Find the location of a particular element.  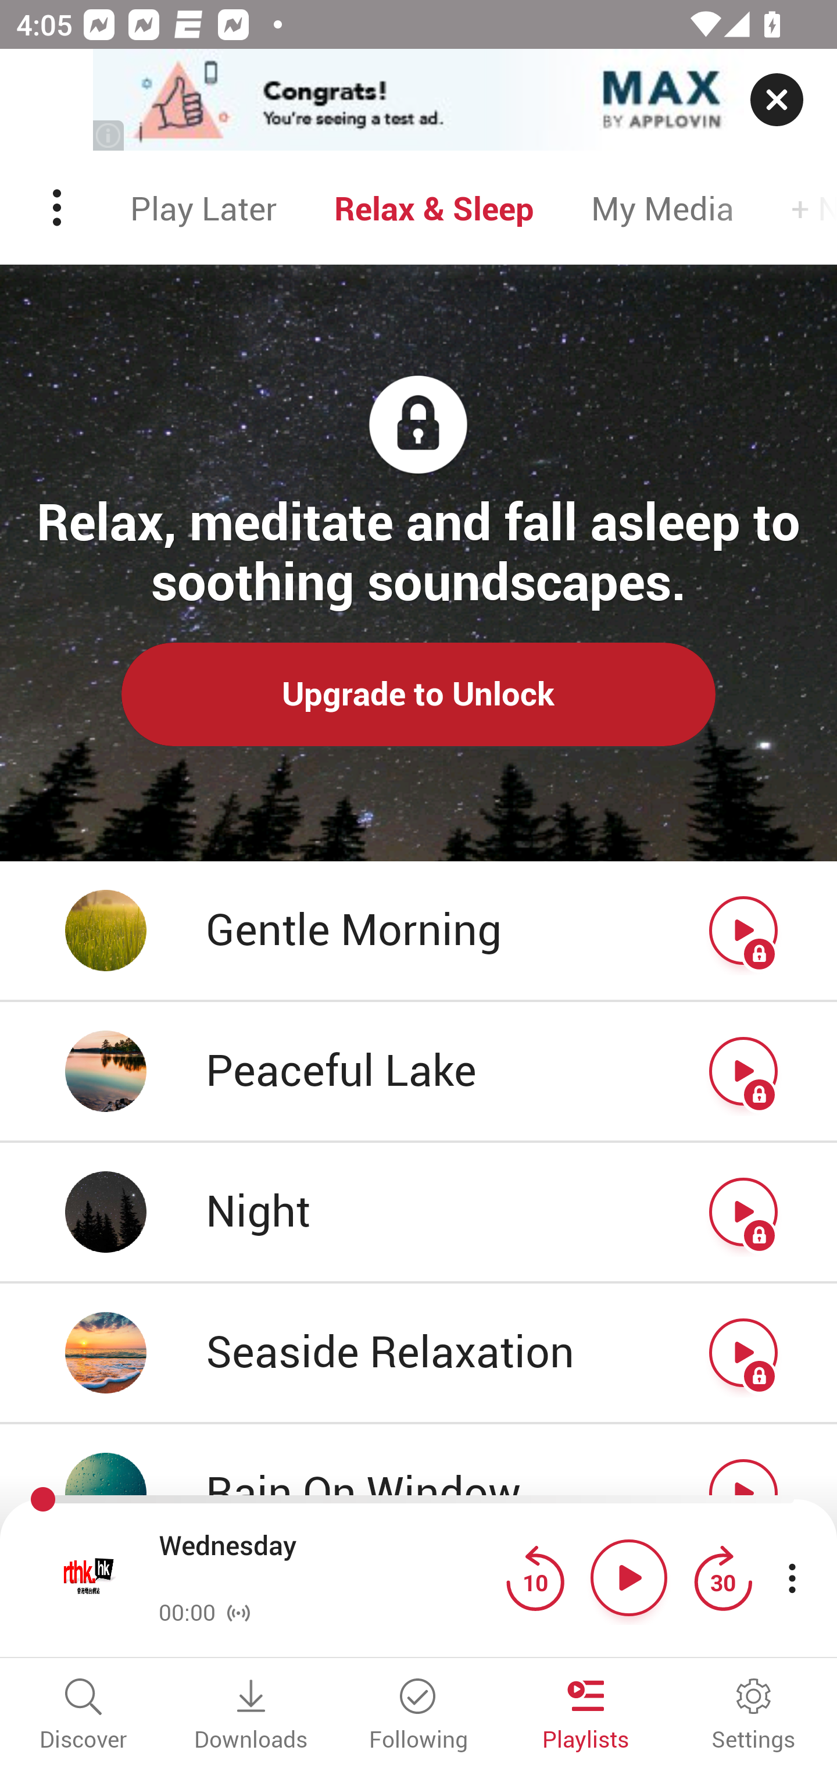

Play button is located at coordinates (629, 1577).